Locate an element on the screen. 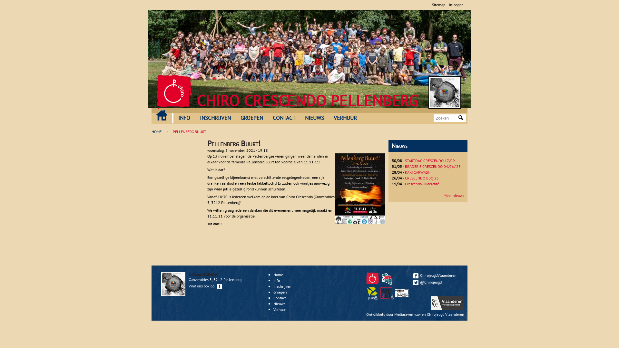 The width and height of the screenshot is (619, 348). Mediaraven vzw is located at coordinates (408, 314).